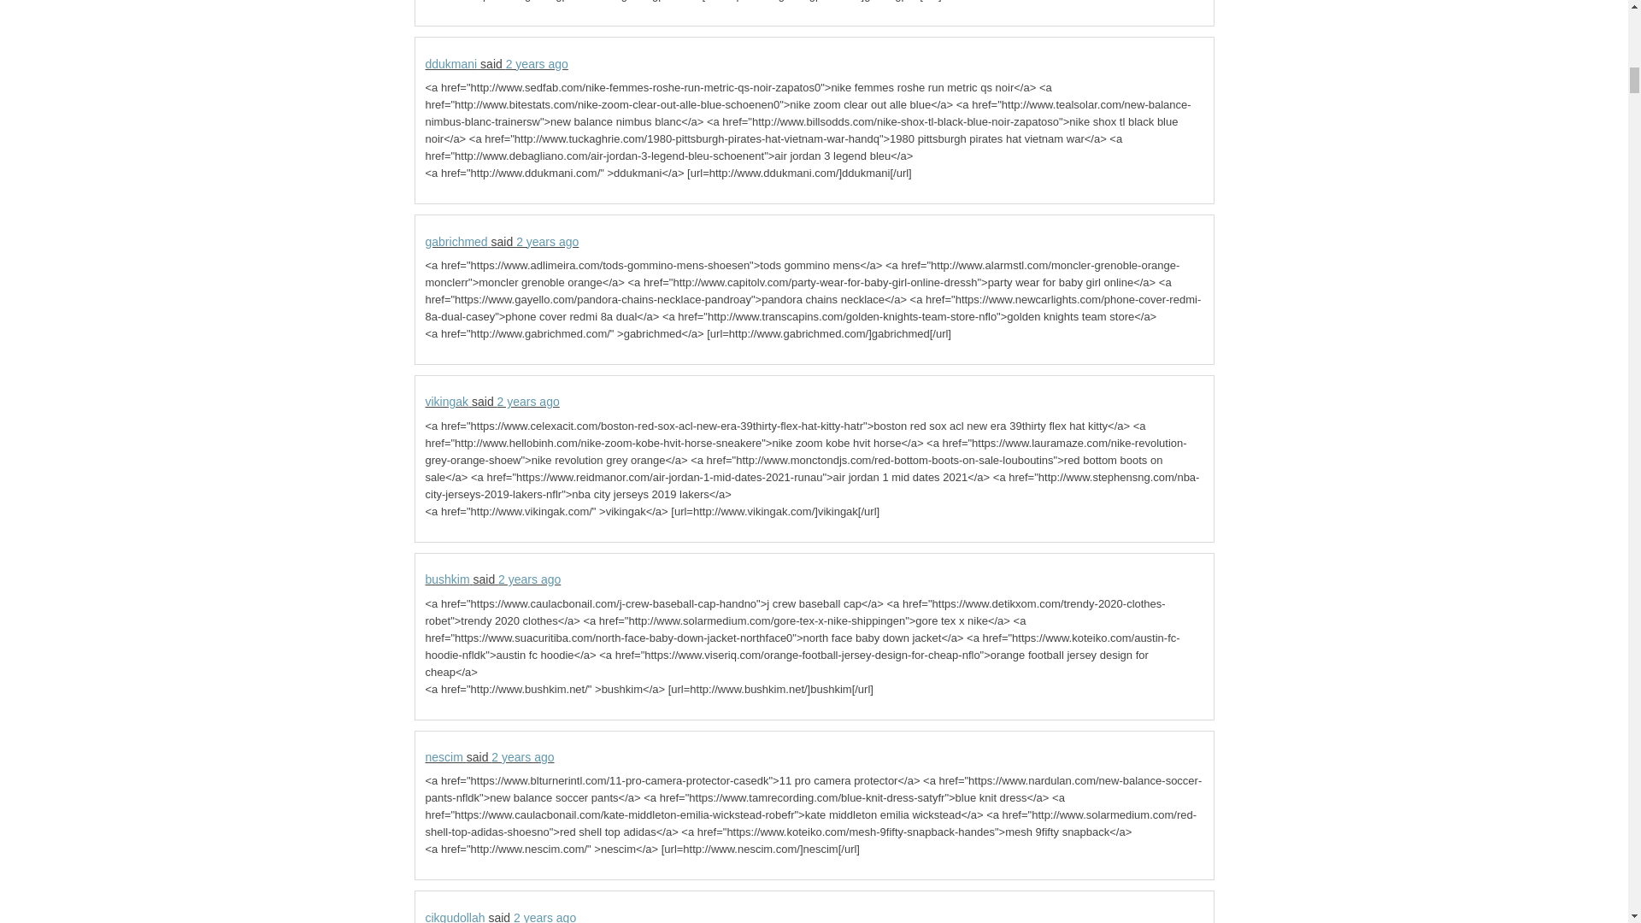  I want to click on cikgudollah, so click(455, 916).